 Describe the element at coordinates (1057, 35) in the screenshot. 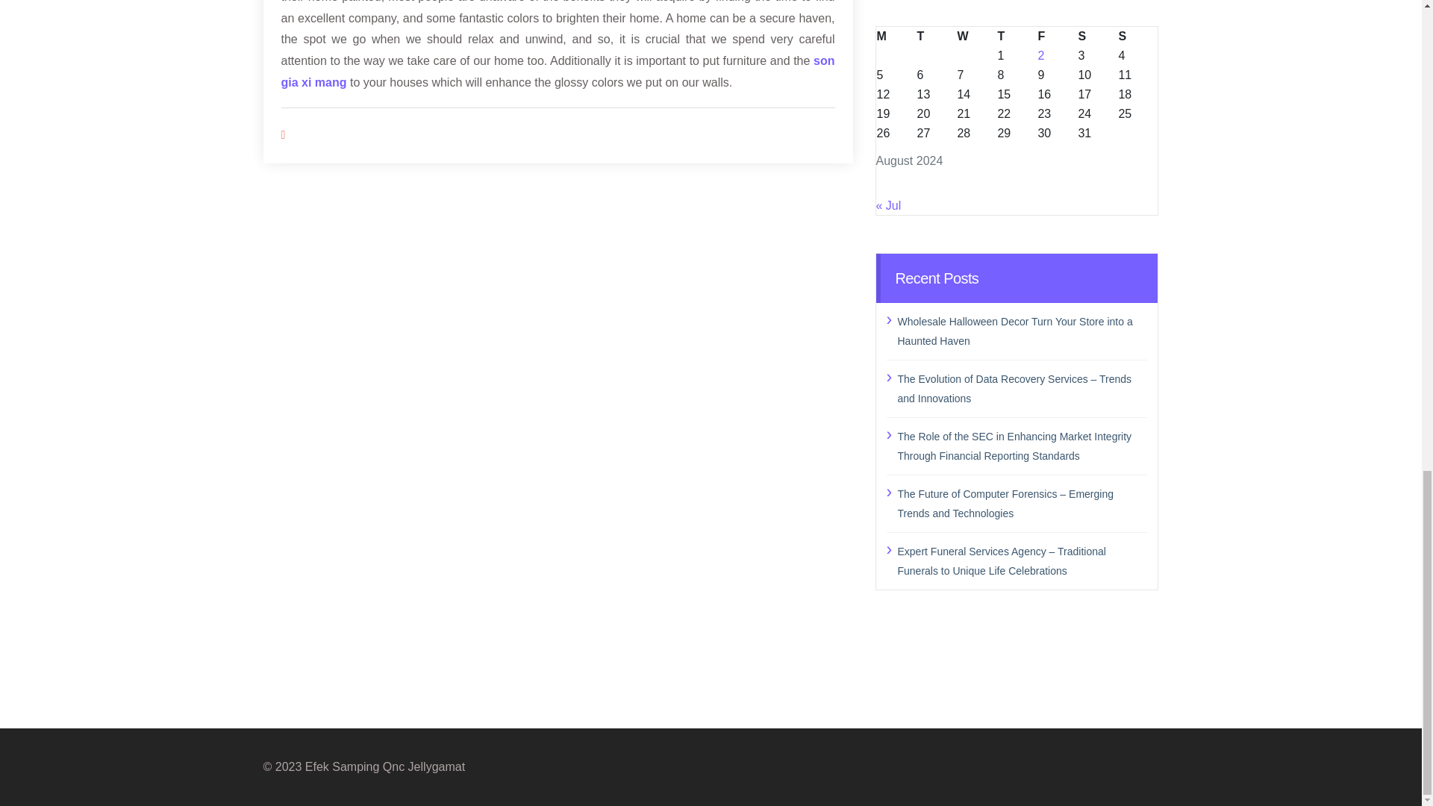

I see `Friday` at that location.